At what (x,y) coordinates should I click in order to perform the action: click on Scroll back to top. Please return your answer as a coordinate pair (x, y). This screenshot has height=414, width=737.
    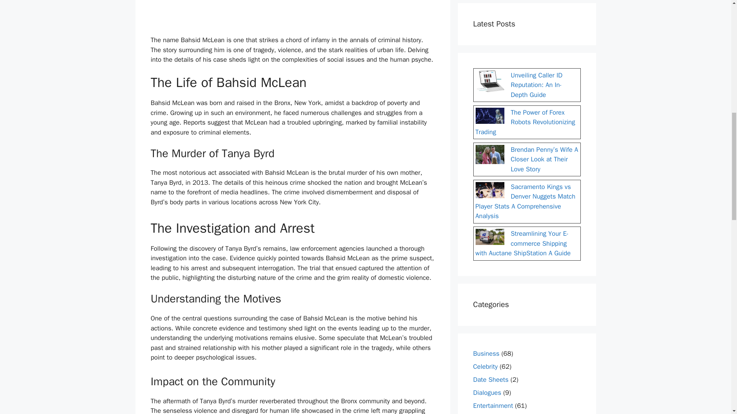
    Looking at the image, I should click on (712, 364).